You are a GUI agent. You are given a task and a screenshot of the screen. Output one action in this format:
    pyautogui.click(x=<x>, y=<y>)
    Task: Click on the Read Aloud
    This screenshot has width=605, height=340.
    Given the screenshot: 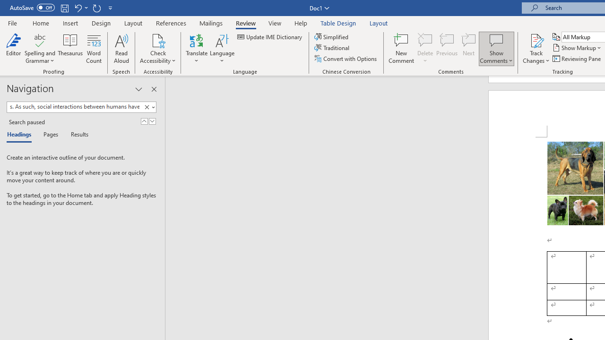 What is the action you would take?
    pyautogui.click(x=121, y=48)
    